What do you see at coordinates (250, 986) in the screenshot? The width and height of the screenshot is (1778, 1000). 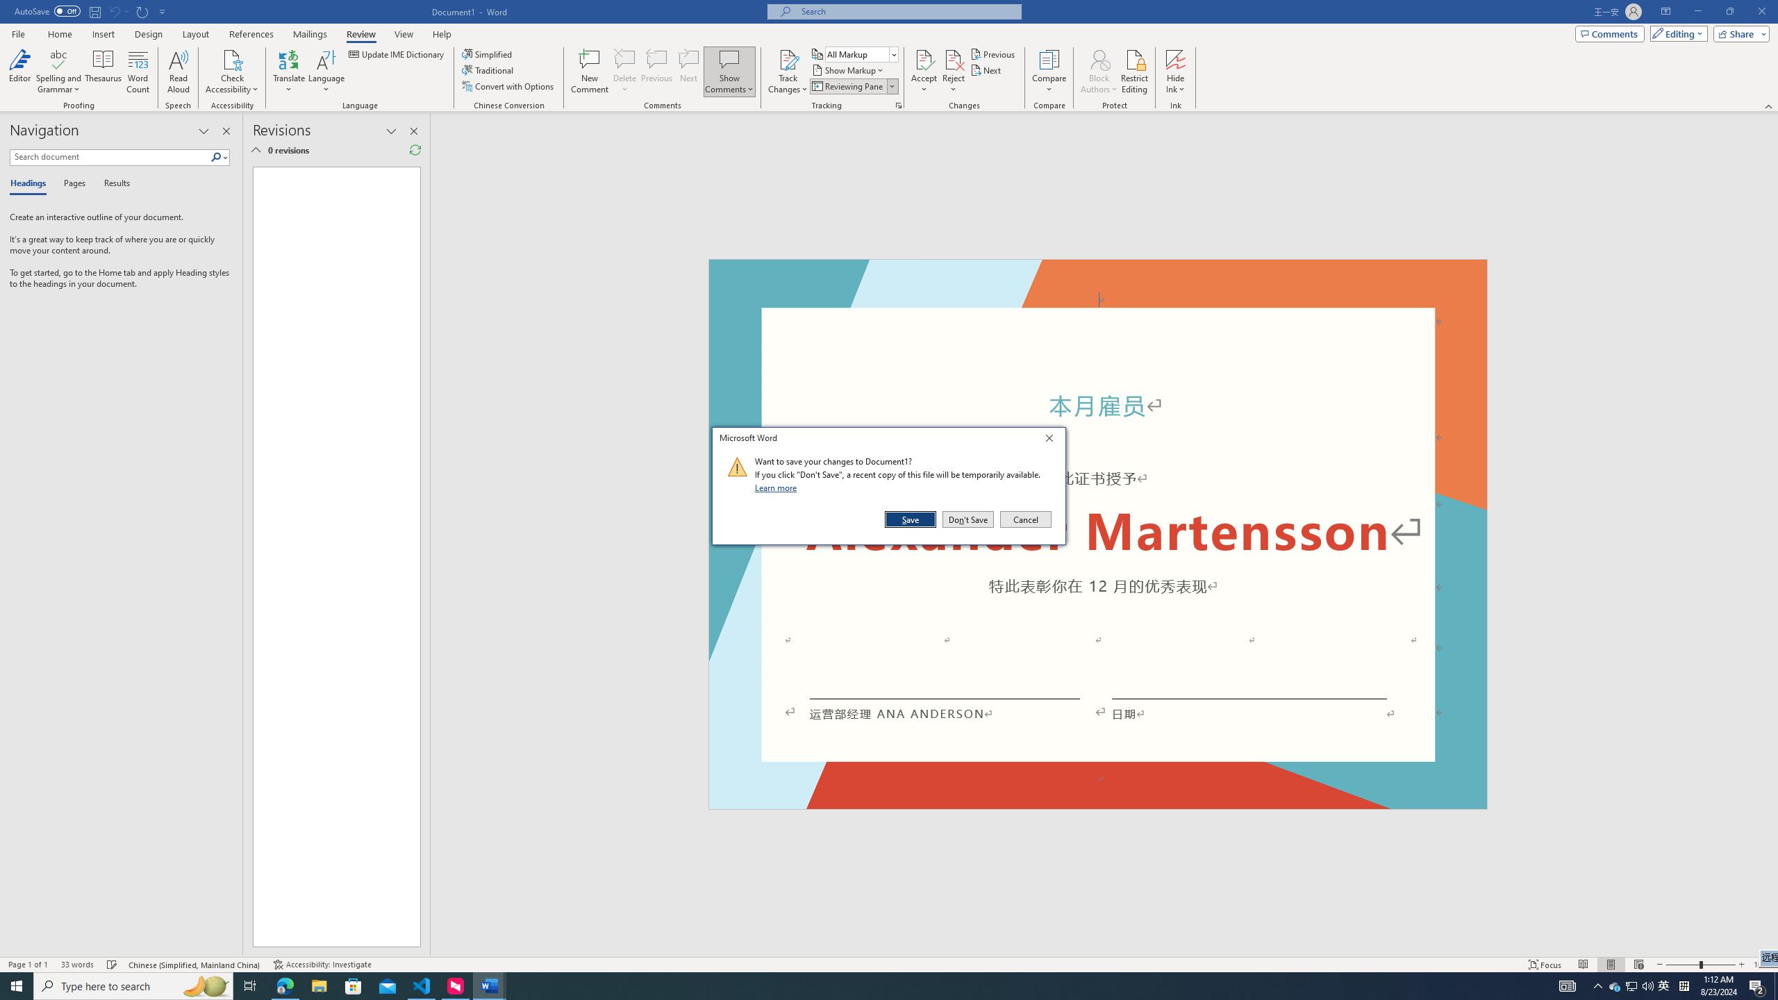 I see `Task View` at bounding box center [250, 986].